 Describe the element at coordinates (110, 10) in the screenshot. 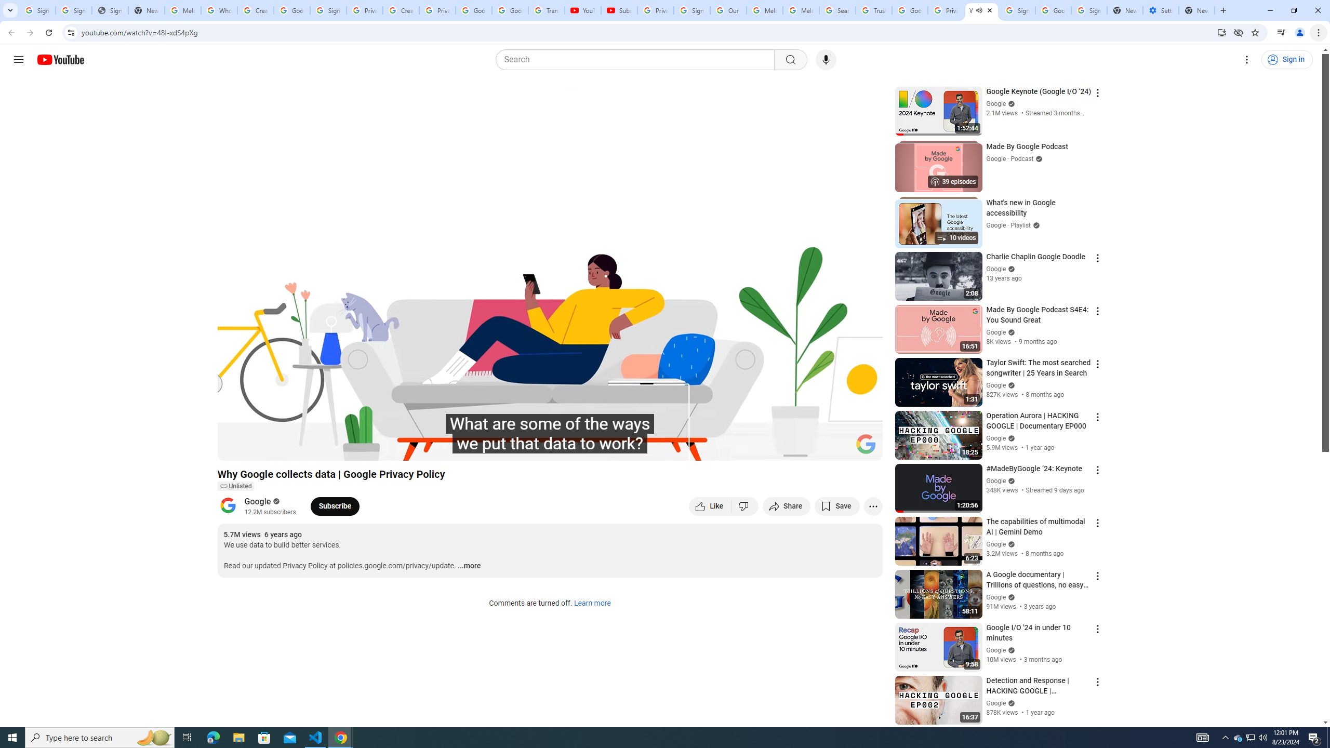

I see `Sign In - USA TODAY` at that location.